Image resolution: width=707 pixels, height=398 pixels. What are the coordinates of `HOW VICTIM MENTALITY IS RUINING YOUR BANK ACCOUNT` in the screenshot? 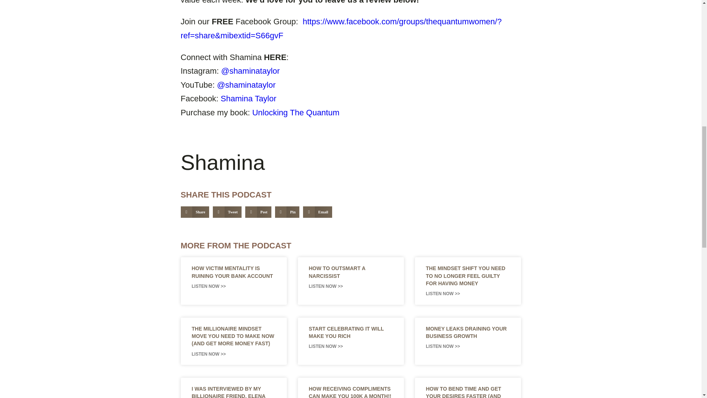 It's located at (232, 272).